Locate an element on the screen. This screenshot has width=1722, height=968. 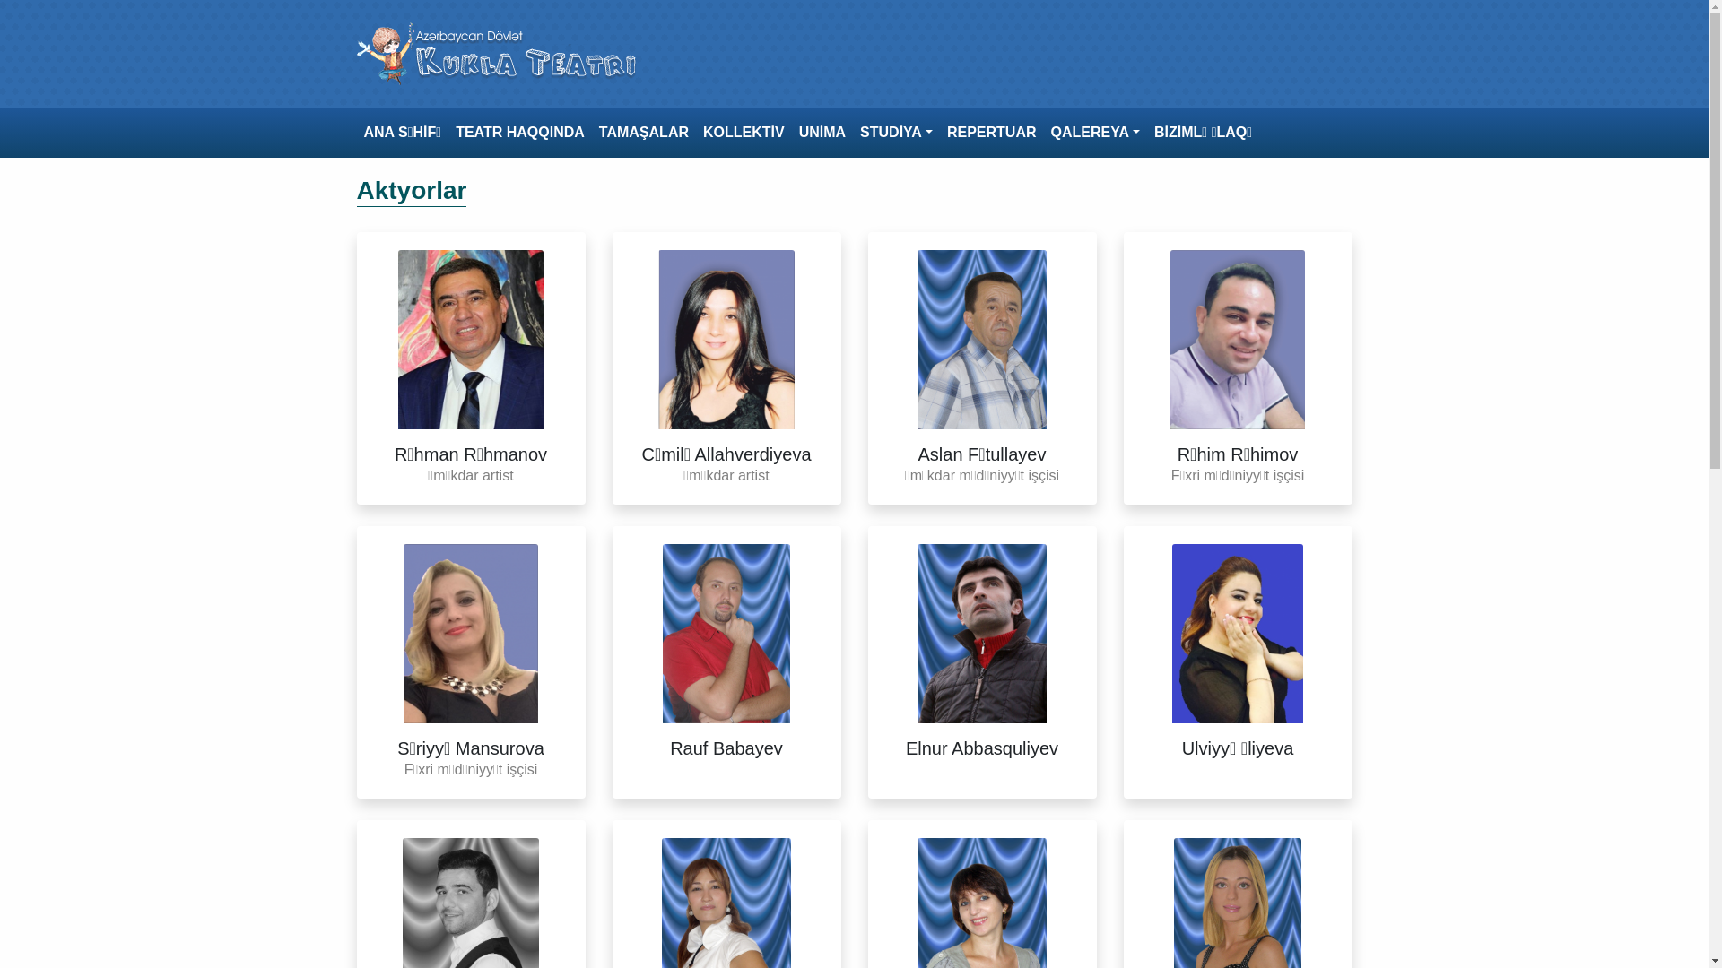
QALEREYA is located at coordinates (1096, 133).